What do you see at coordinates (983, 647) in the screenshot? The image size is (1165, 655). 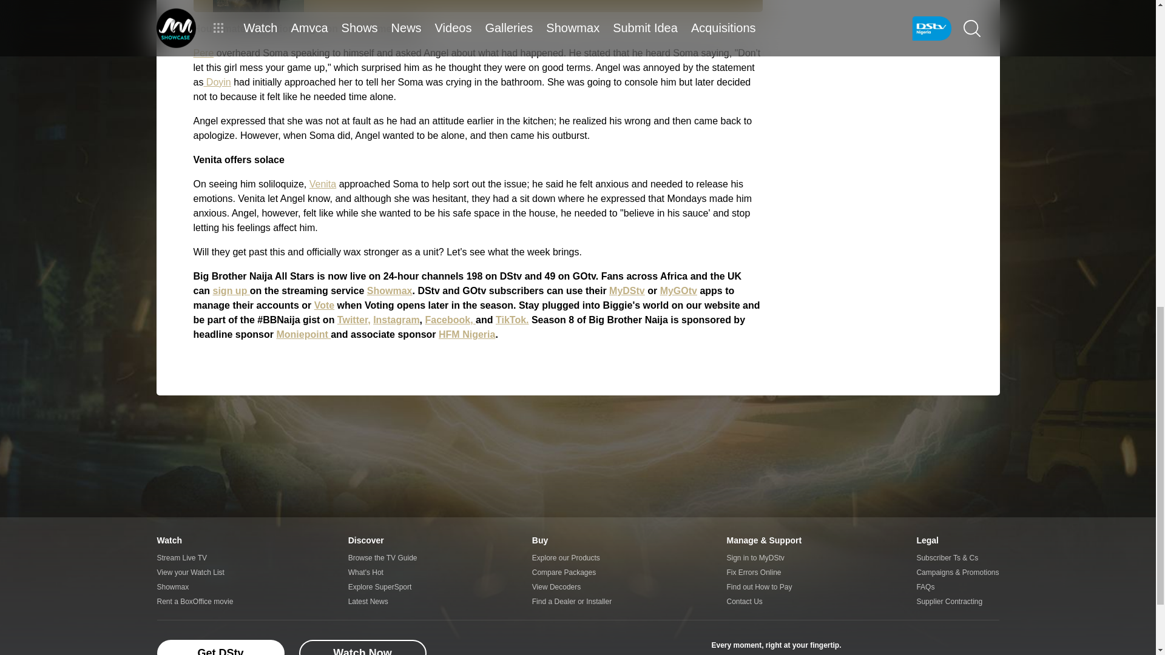 I see `SuperSport` at bounding box center [983, 647].